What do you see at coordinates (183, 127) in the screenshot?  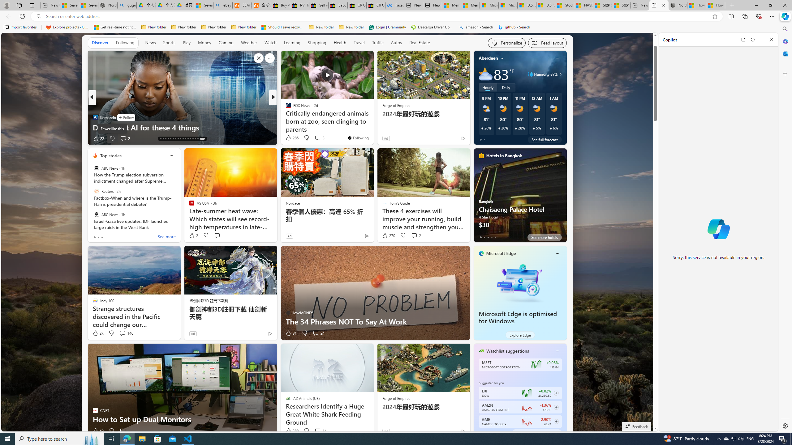 I see `Don't trust AI for these 4 things` at bounding box center [183, 127].